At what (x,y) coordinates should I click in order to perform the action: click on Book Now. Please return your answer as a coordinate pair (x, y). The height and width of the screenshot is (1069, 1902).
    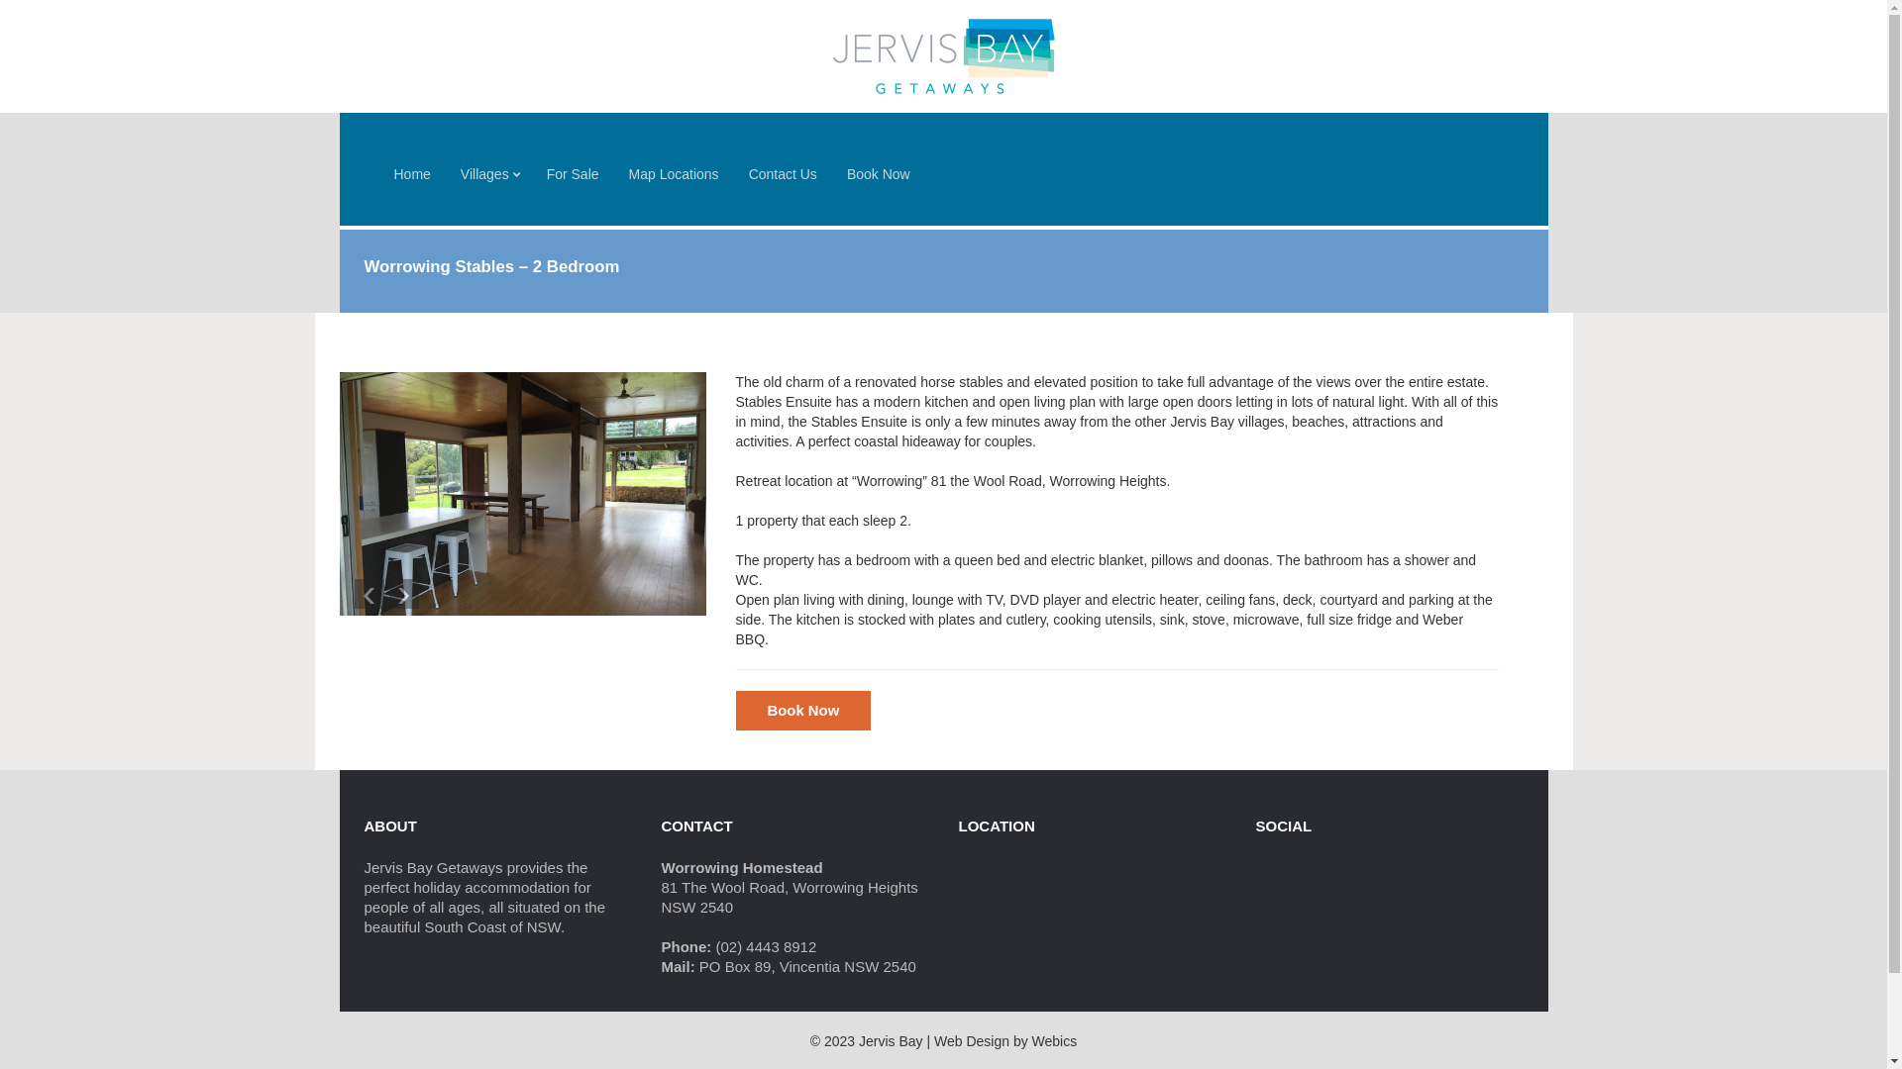
    Looking at the image, I should click on (879, 174).